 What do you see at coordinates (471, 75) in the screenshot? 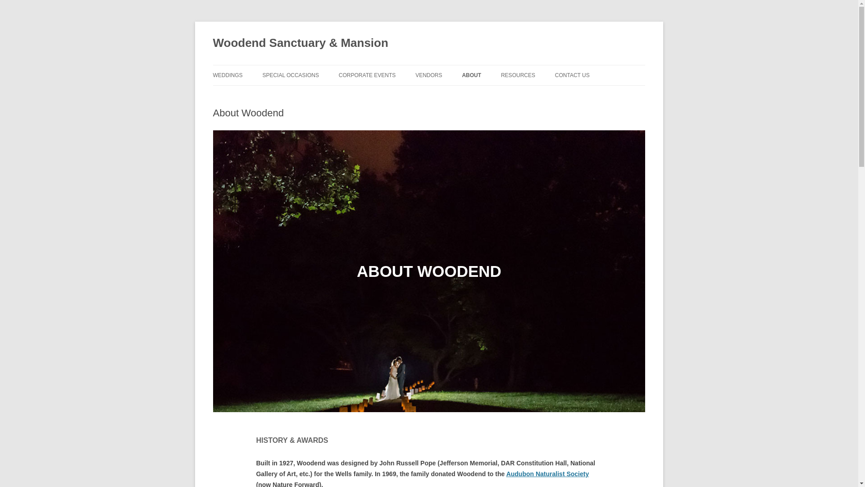
I see `ABOUT` at bounding box center [471, 75].